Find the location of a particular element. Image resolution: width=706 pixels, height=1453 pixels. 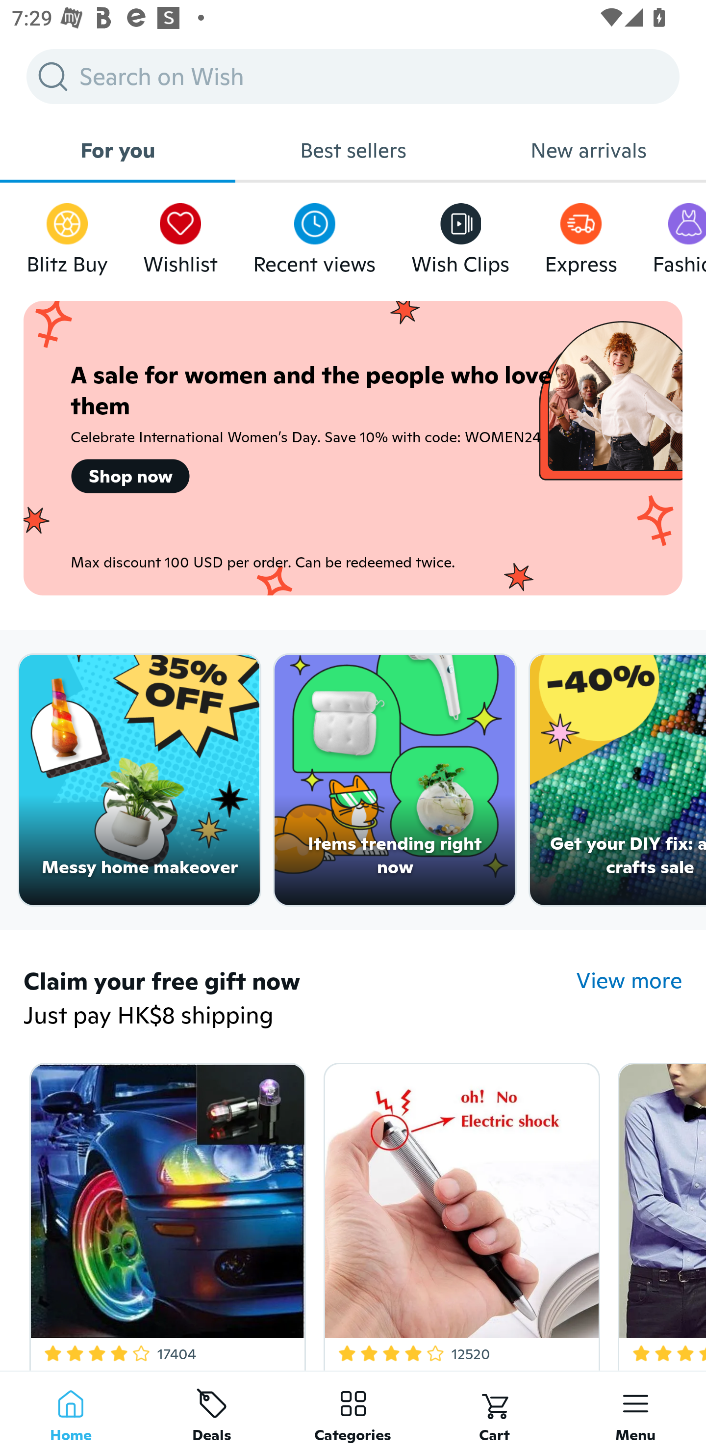

Express is located at coordinates (580, 235).